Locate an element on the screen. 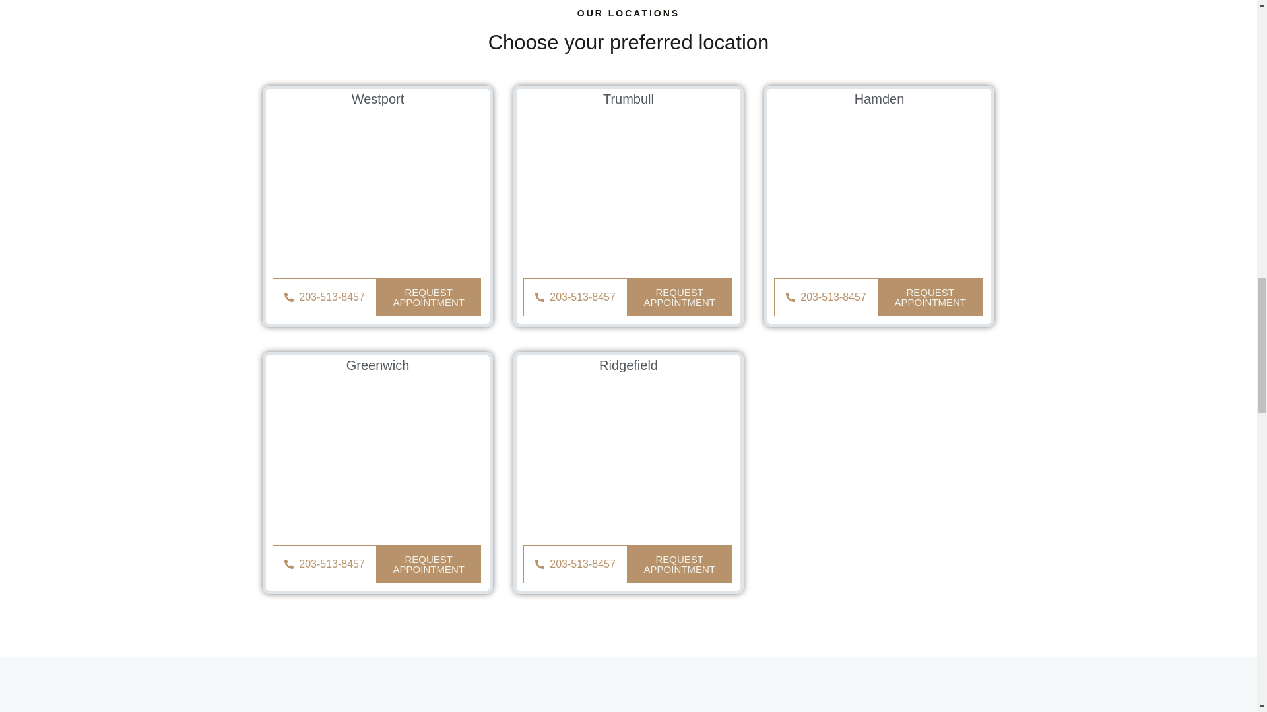 Image resolution: width=1267 pixels, height=712 pixels. DOLCE VIDA MEDSPA, TRUMBULL is located at coordinates (629, 191).